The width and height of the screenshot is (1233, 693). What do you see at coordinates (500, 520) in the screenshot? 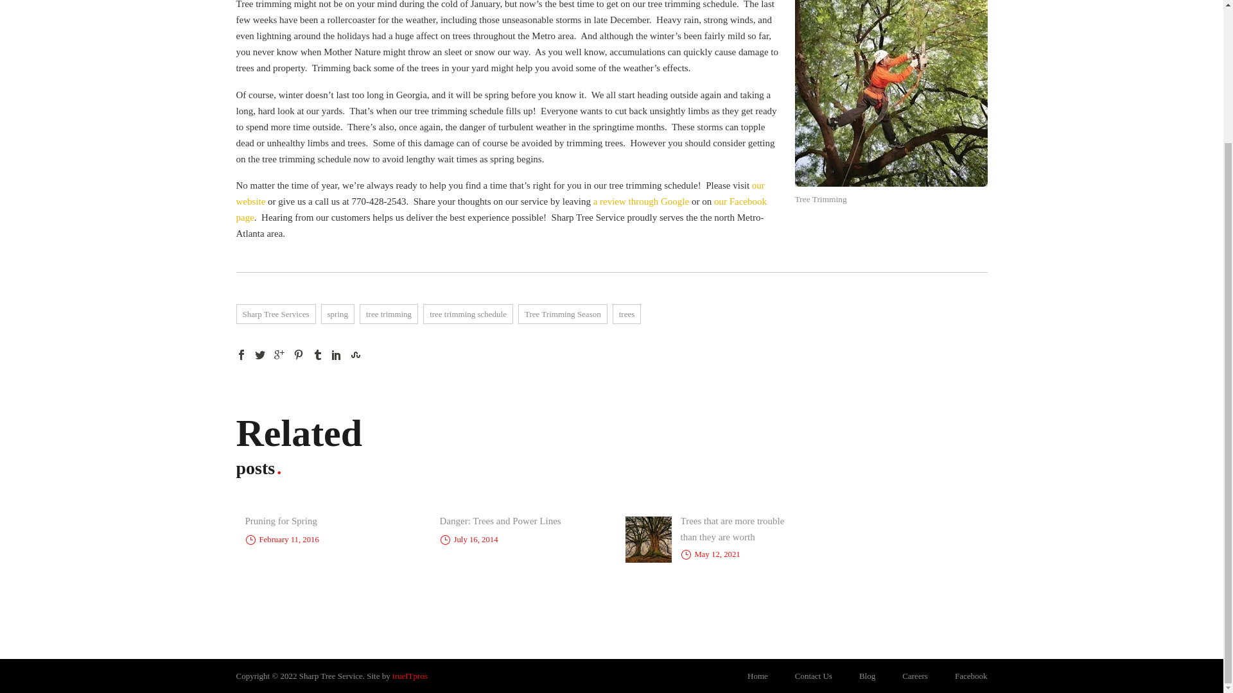
I see `Danger: Trees and Power Lines` at bounding box center [500, 520].